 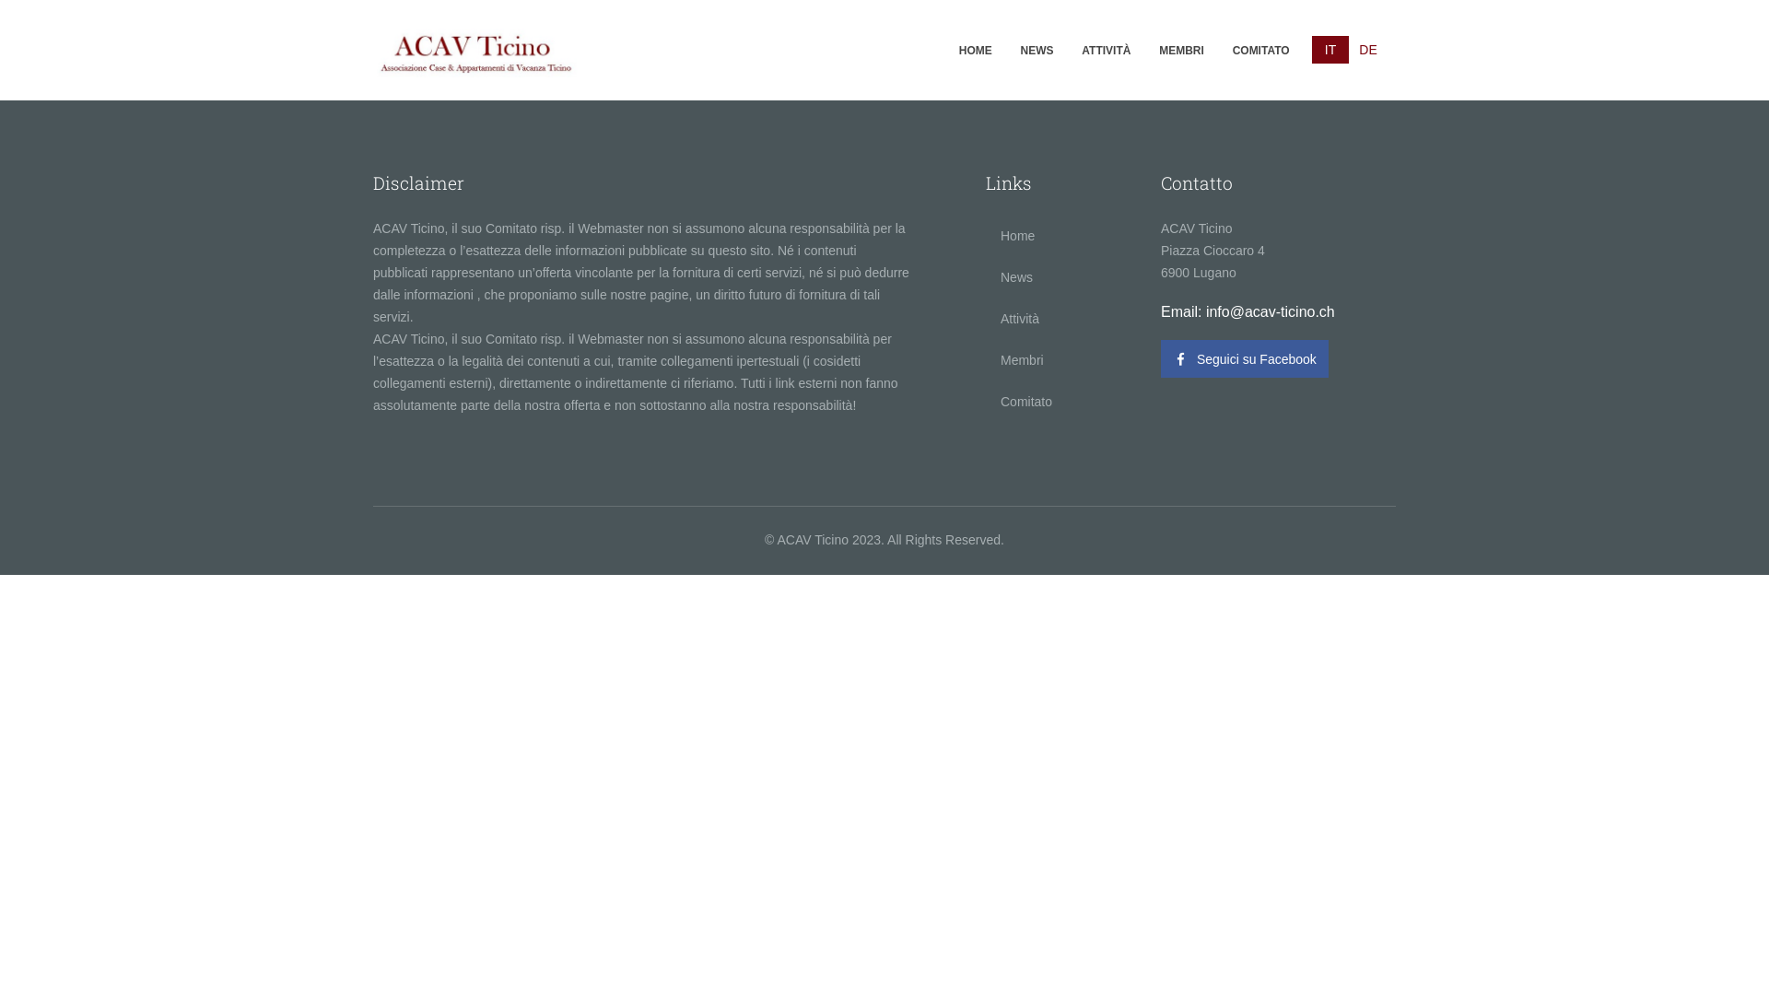 I want to click on NEWS, so click(x=1037, y=50).